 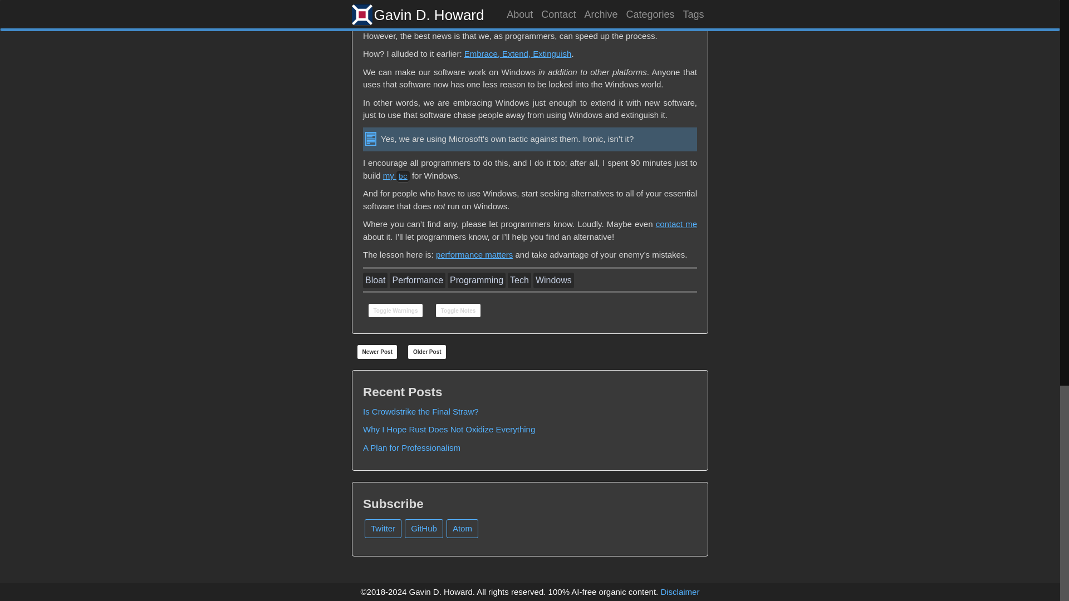 What do you see at coordinates (518, 53) in the screenshot?
I see `Embrace, Extend, Extinguish` at bounding box center [518, 53].